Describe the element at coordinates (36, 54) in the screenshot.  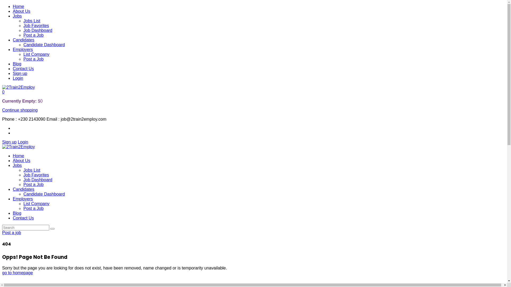
I see `List Company` at that location.